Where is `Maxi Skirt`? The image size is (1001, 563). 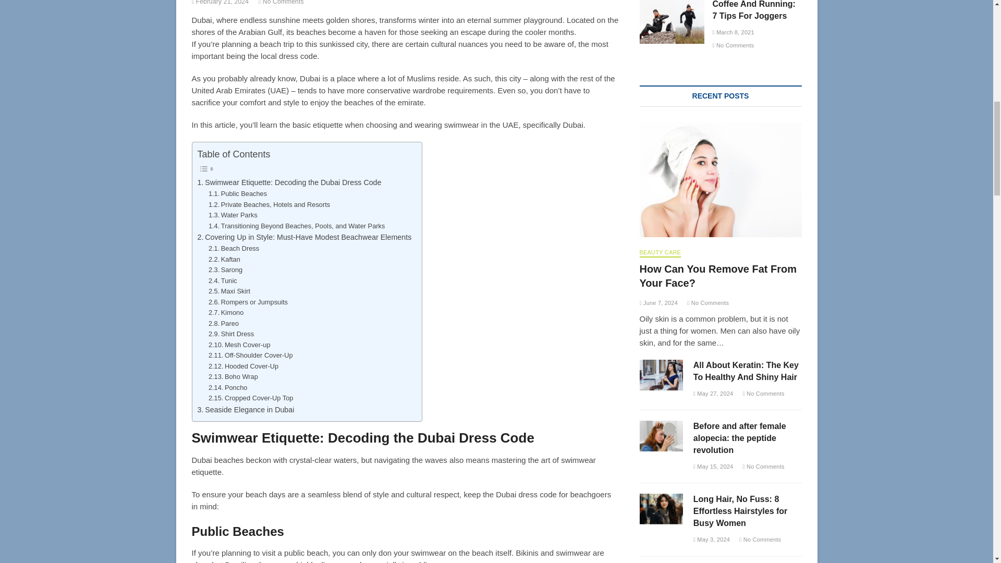
Maxi Skirt is located at coordinates (229, 291).